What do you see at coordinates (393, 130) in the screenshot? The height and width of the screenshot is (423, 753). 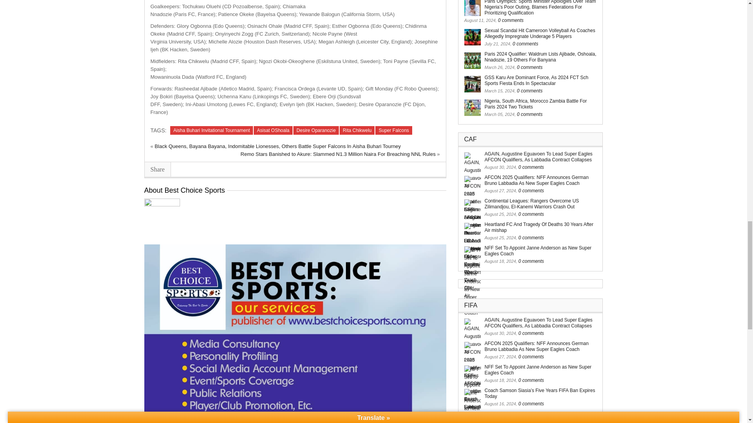 I see `Super Falcons` at bounding box center [393, 130].